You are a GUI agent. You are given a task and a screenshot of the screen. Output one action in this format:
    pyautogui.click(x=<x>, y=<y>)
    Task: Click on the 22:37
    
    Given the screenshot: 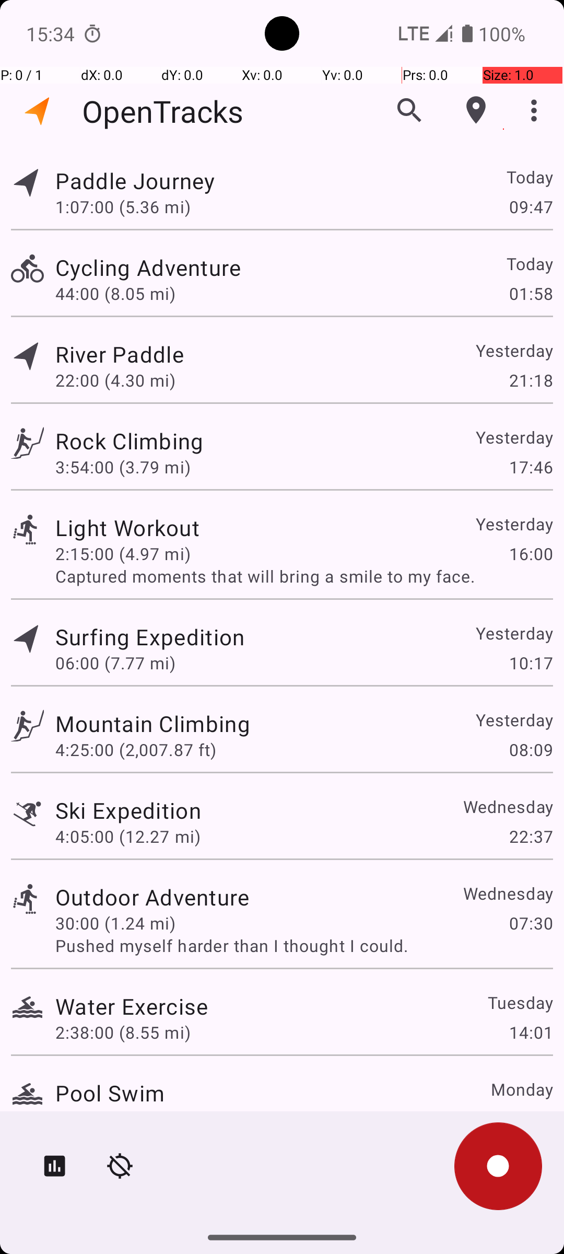 What is the action you would take?
    pyautogui.click(x=531, y=836)
    